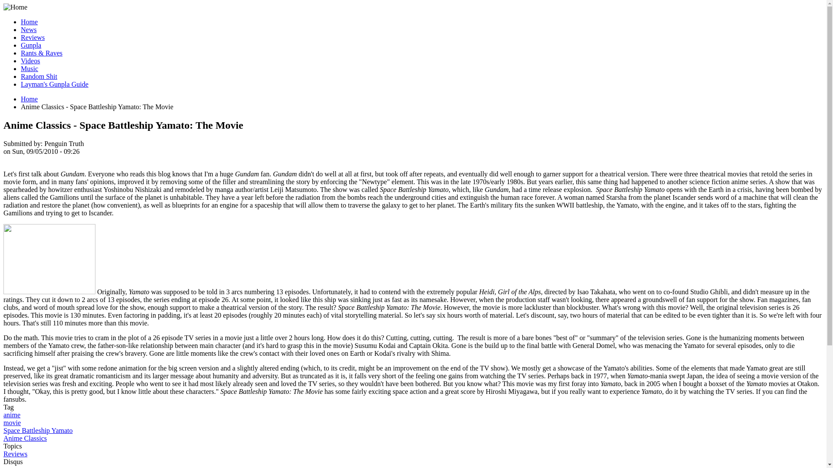 This screenshot has width=833, height=468. What do you see at coordinates (30, 61) in the screenshot?
I see `Videos` at bounding box center [30, 61].